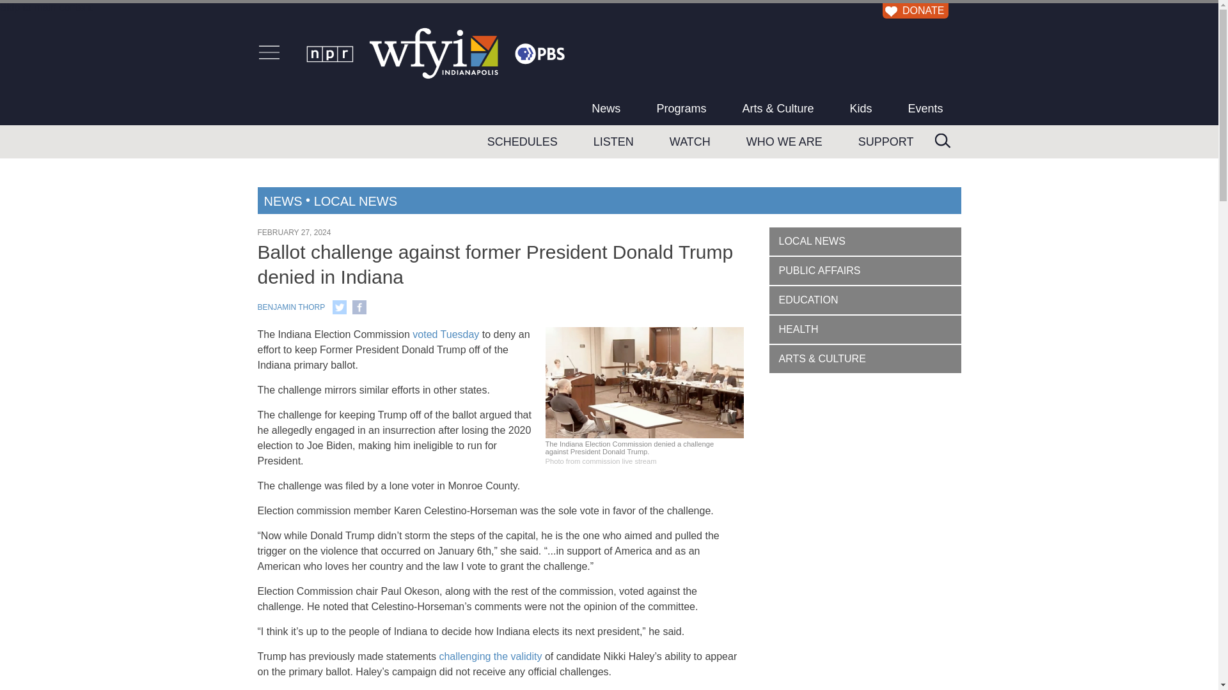  Describe the element at coordinates (864, 644) in the screenshot. I see `3rd party ad content` at that location.